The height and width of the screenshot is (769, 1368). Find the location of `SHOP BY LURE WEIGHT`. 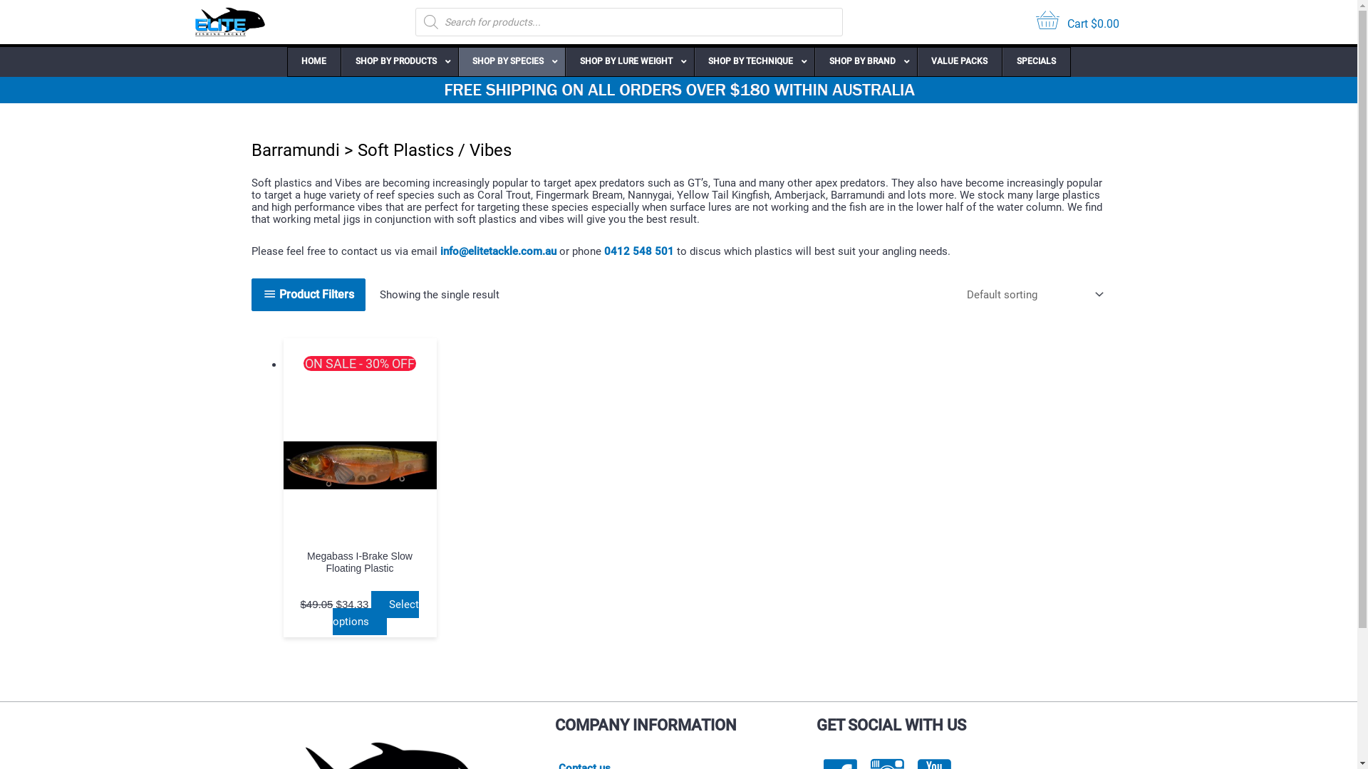

SHOP BY LURE WEIGHT is located at coordinates (630, 62).